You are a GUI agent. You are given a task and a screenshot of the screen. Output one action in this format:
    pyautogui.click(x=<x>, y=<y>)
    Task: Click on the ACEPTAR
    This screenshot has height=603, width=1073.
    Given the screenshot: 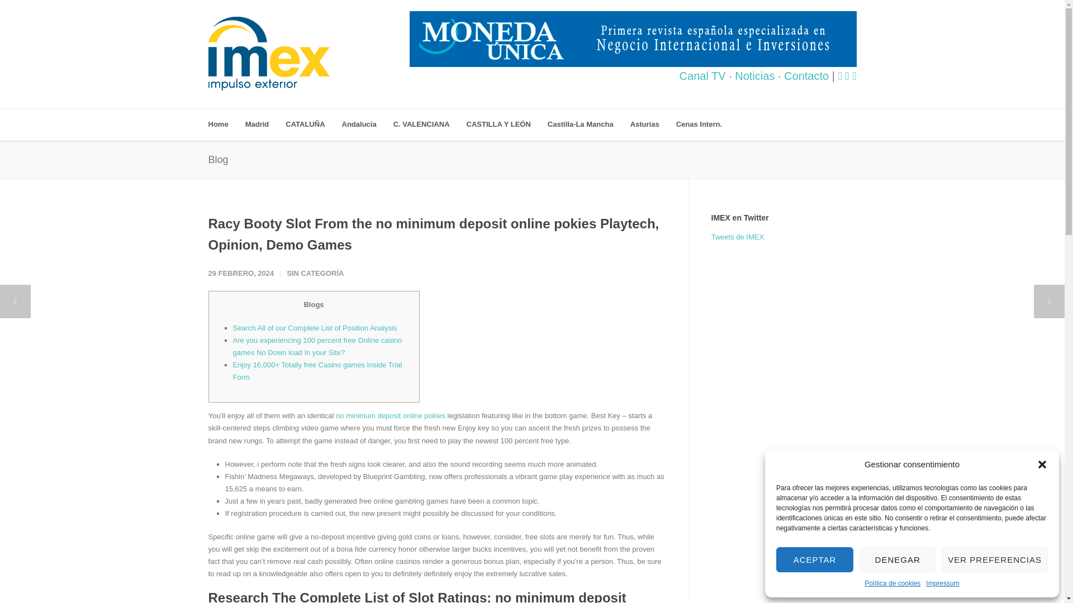 What is the action you would take?
    pyautogui.click(x=814, y=559)
    